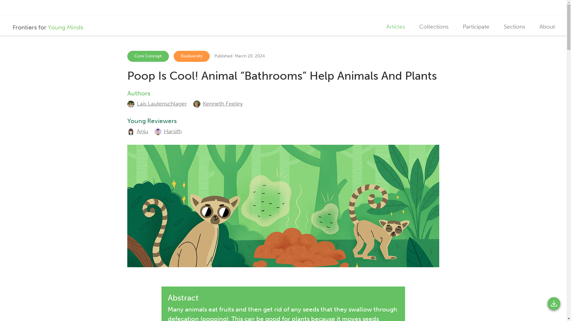  I want to click on Harsith, so click(168, 131).